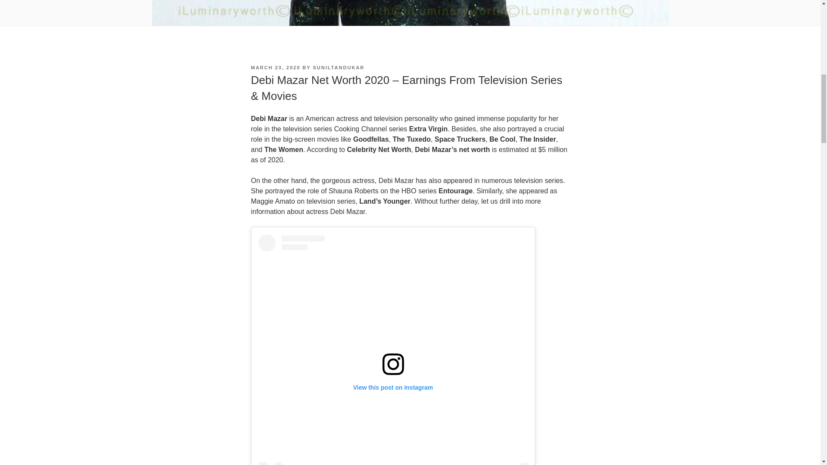 This screenshot has width=827, height=465. What do you see at coordinates (339, 68) in the screenshot?
I see `SUNILTANDUKAR` at bounding box center [339, 68].